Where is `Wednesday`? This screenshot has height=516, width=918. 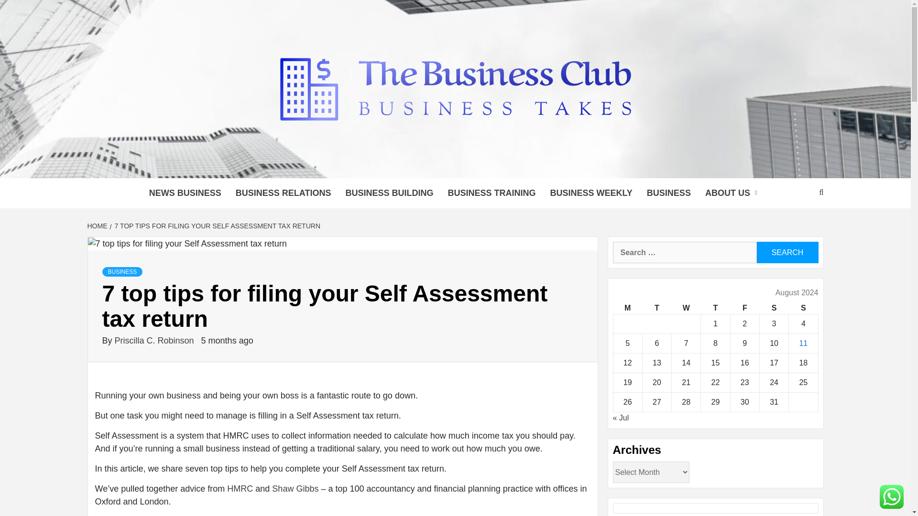
Wednesday is located at coordinates (687, 308).